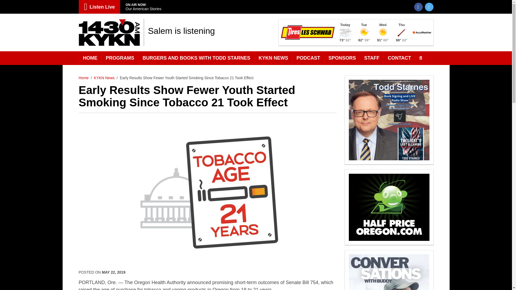 The height and width of the screenshot is (290, 516). I want to click on Listen Live, so click(99, 7).